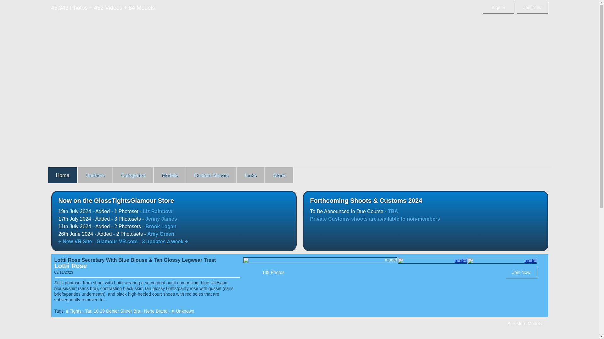 The width and height of the screenshot is (604, 339). Describe the element at coordinates (95, 175) in the screenshot. I see `Updates` at that location.